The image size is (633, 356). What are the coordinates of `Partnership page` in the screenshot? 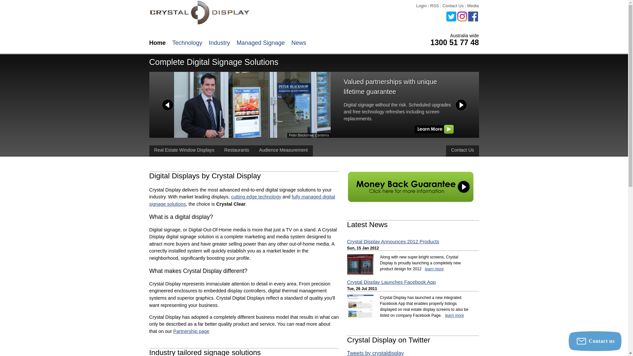 It's located at (191, 331).